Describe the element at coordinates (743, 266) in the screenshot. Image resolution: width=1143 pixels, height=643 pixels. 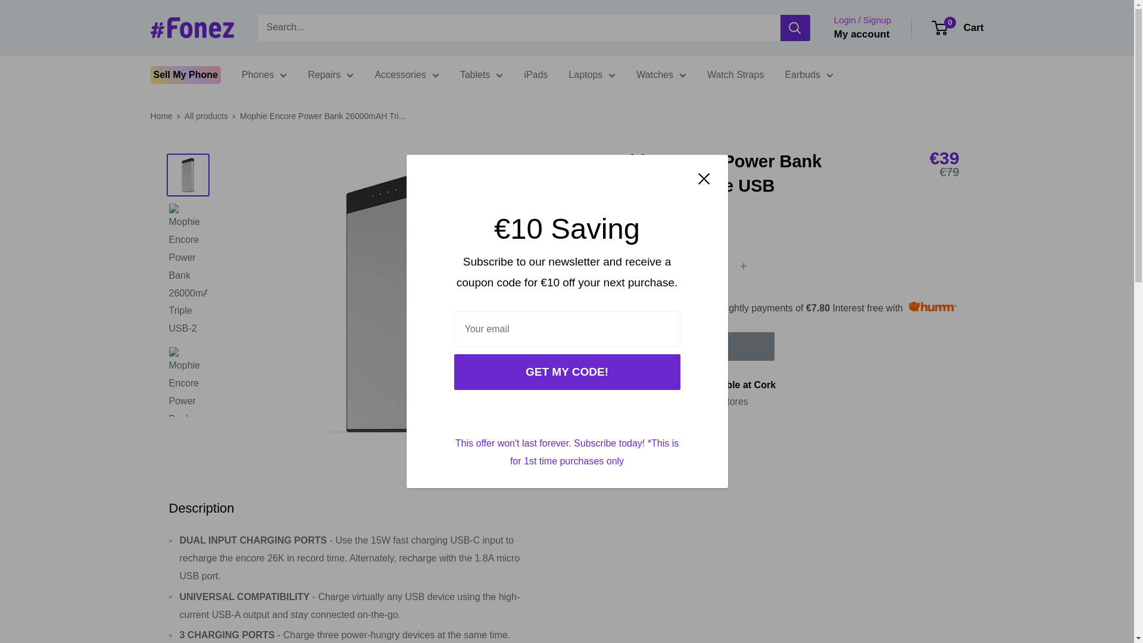
I see `Increase quantity by 1` at that location.